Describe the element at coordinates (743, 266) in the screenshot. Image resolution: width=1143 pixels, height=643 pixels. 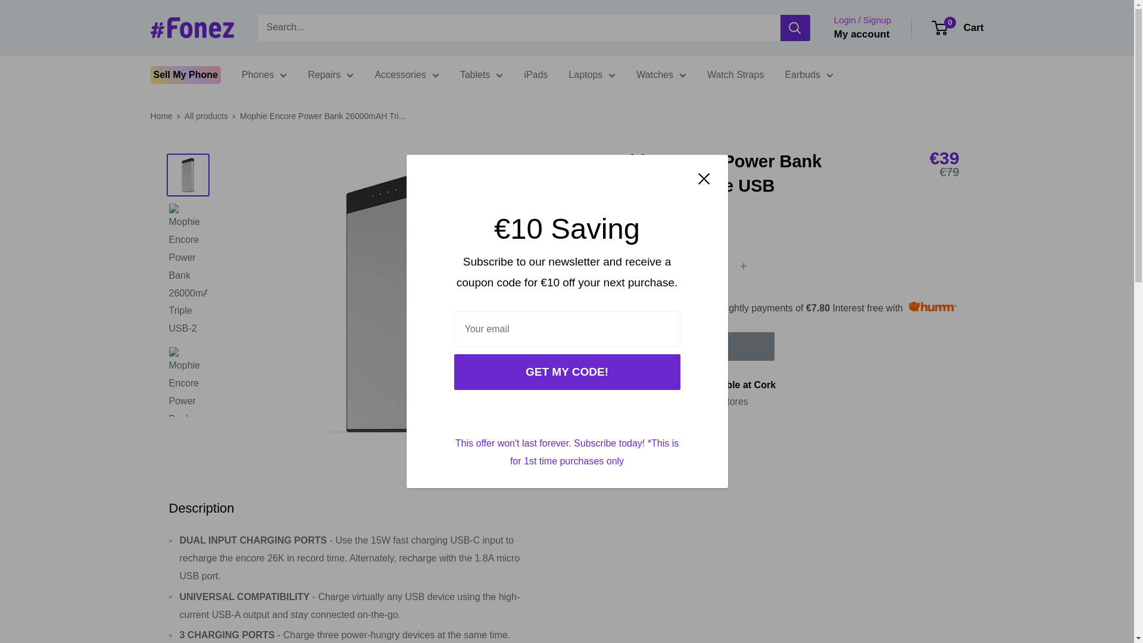
I see `Increase quantity by 1` at that location.